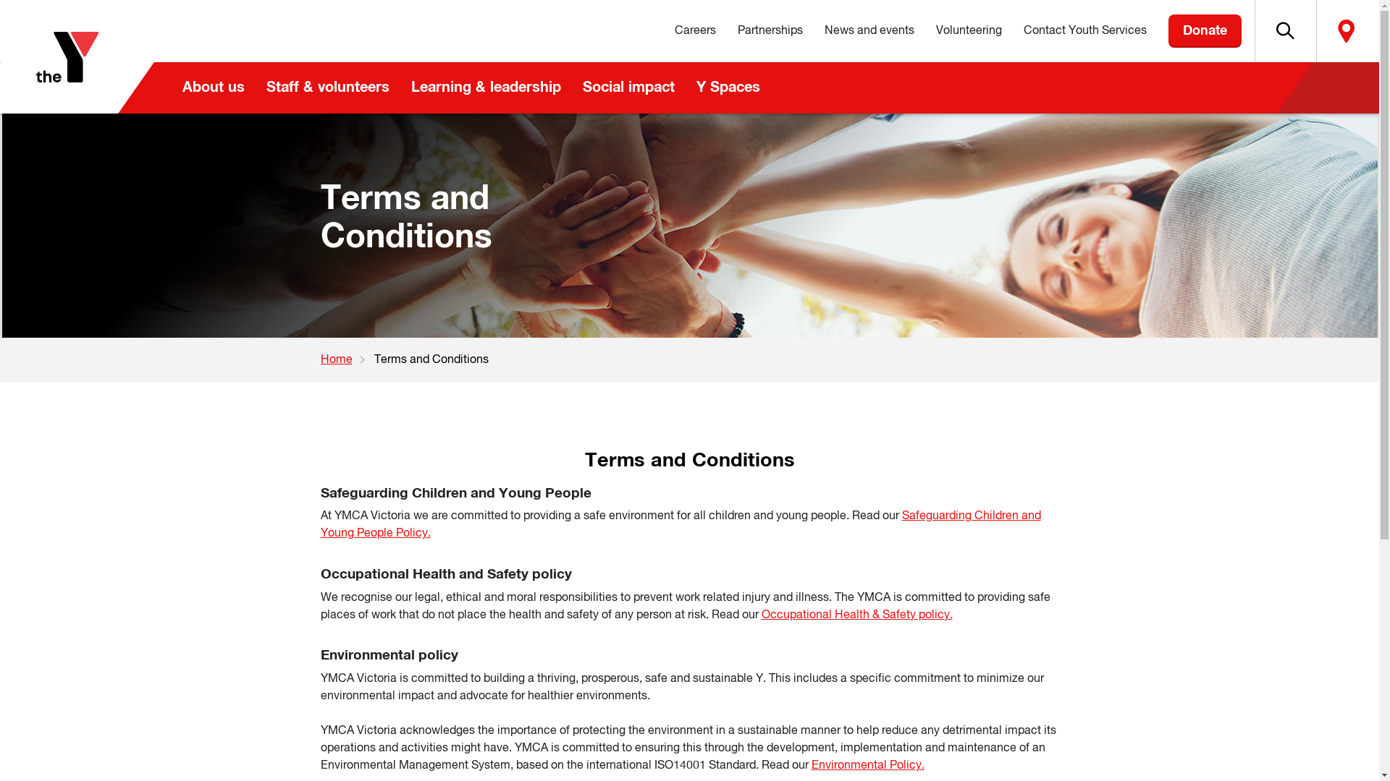 This screenshot has width=1390, height=781. Describe the element at coordinates (347, 360) in the screenshot. I see `Home` at that location.